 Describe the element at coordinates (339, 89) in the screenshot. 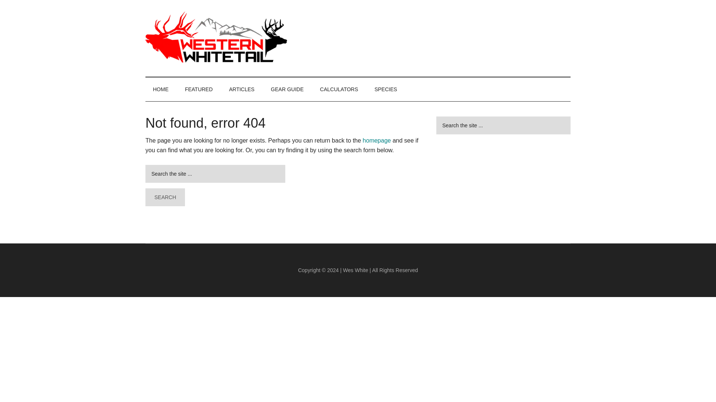

I see `CALCULATORS` at that location.